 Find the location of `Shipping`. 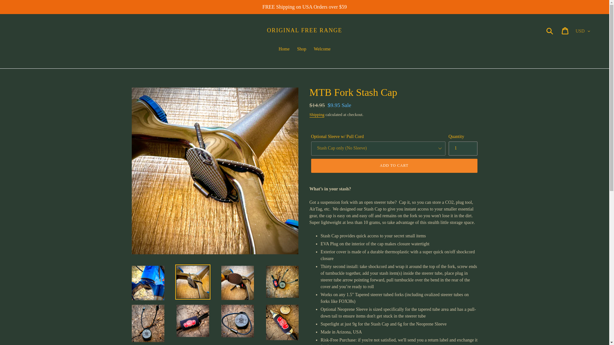

Shipping is located at coordinates (317, 115).